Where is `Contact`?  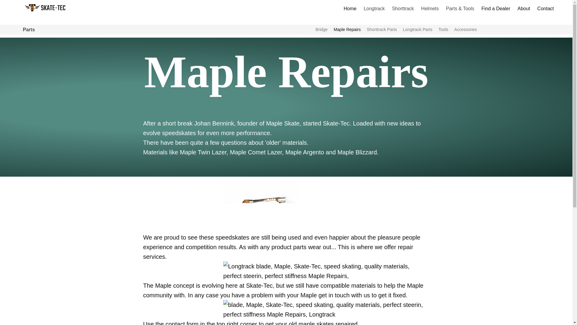
Contact is located at coordinates (545, 9).